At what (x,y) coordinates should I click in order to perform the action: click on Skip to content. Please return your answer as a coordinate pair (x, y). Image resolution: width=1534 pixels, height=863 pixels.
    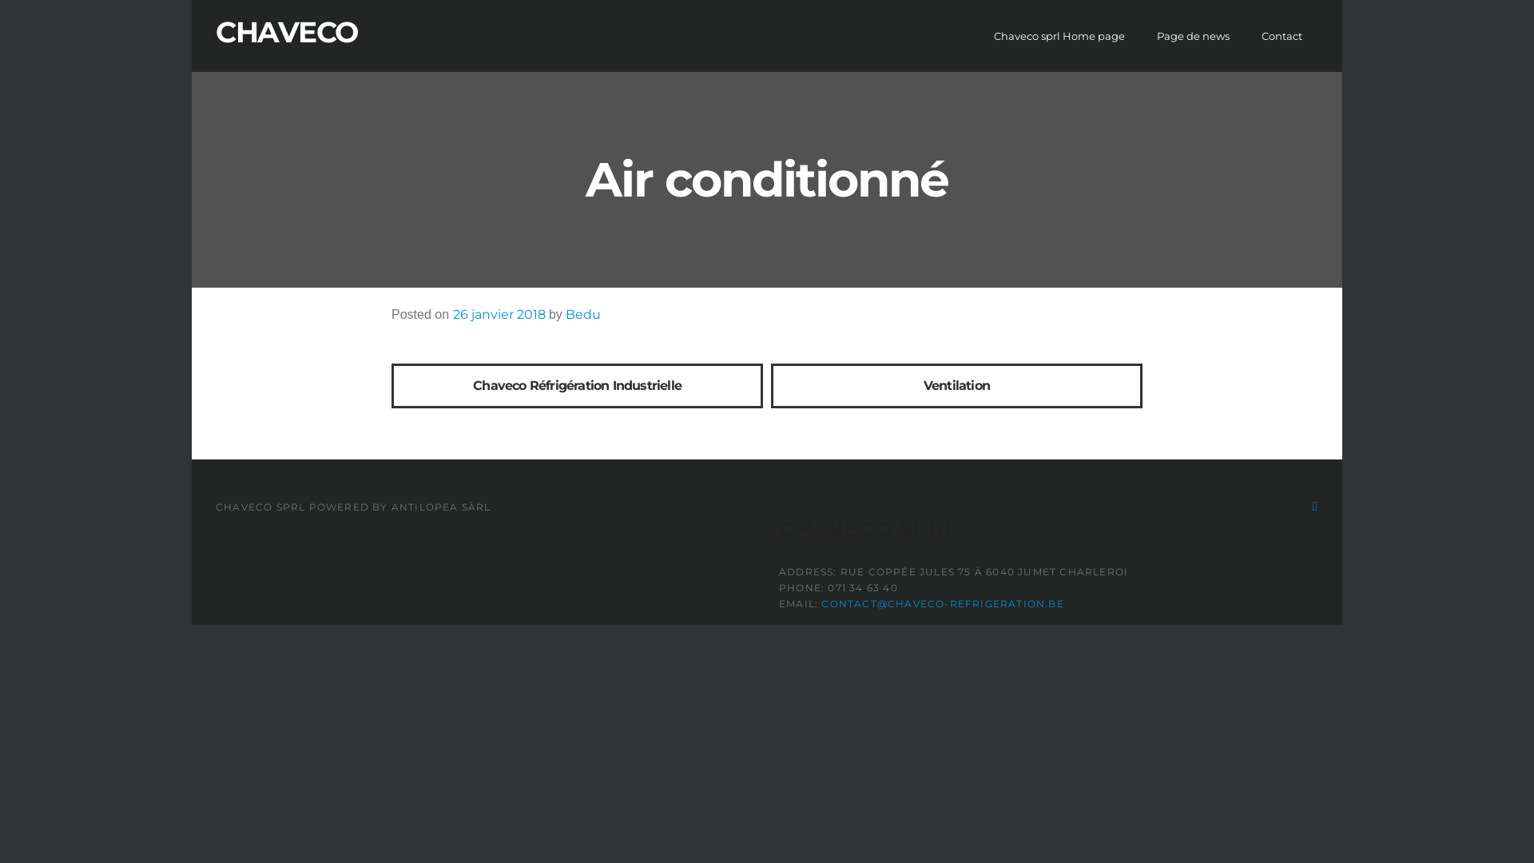
    Looking at the image, I should click on (0, 0).